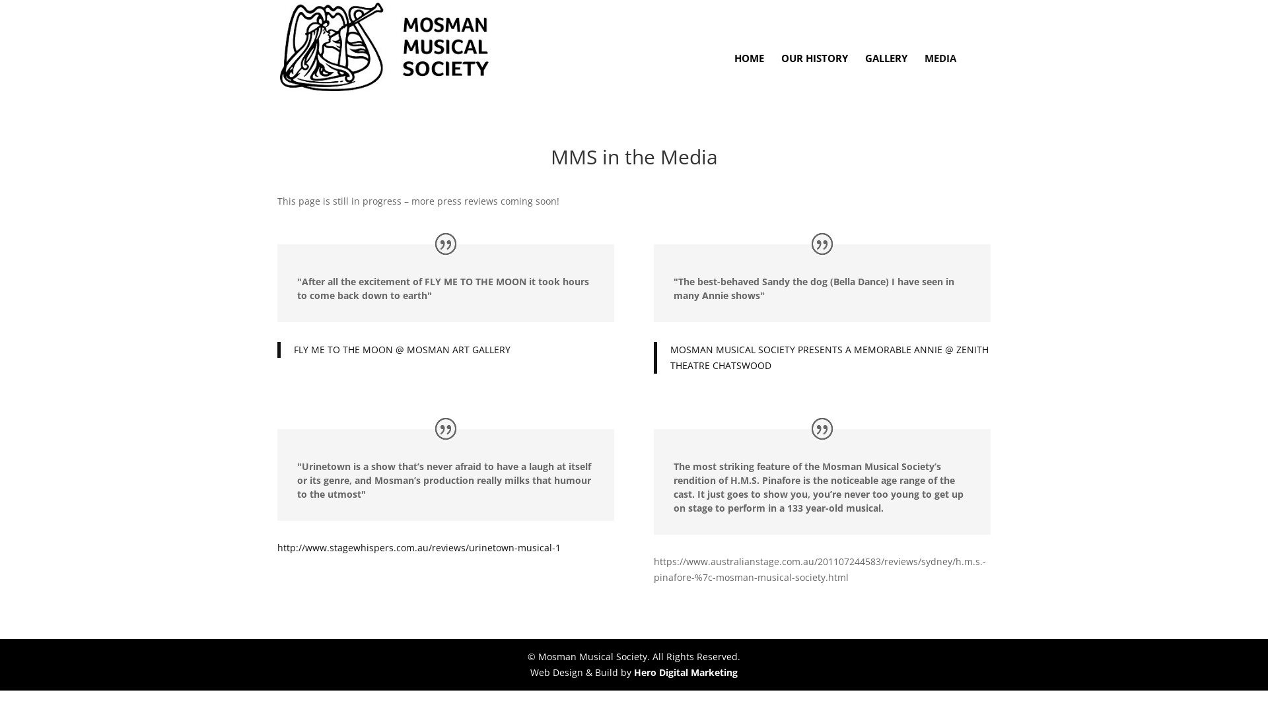  Describe the element at coordinates (940, 74) in the screenshot. I see `MEDIA` at that location.